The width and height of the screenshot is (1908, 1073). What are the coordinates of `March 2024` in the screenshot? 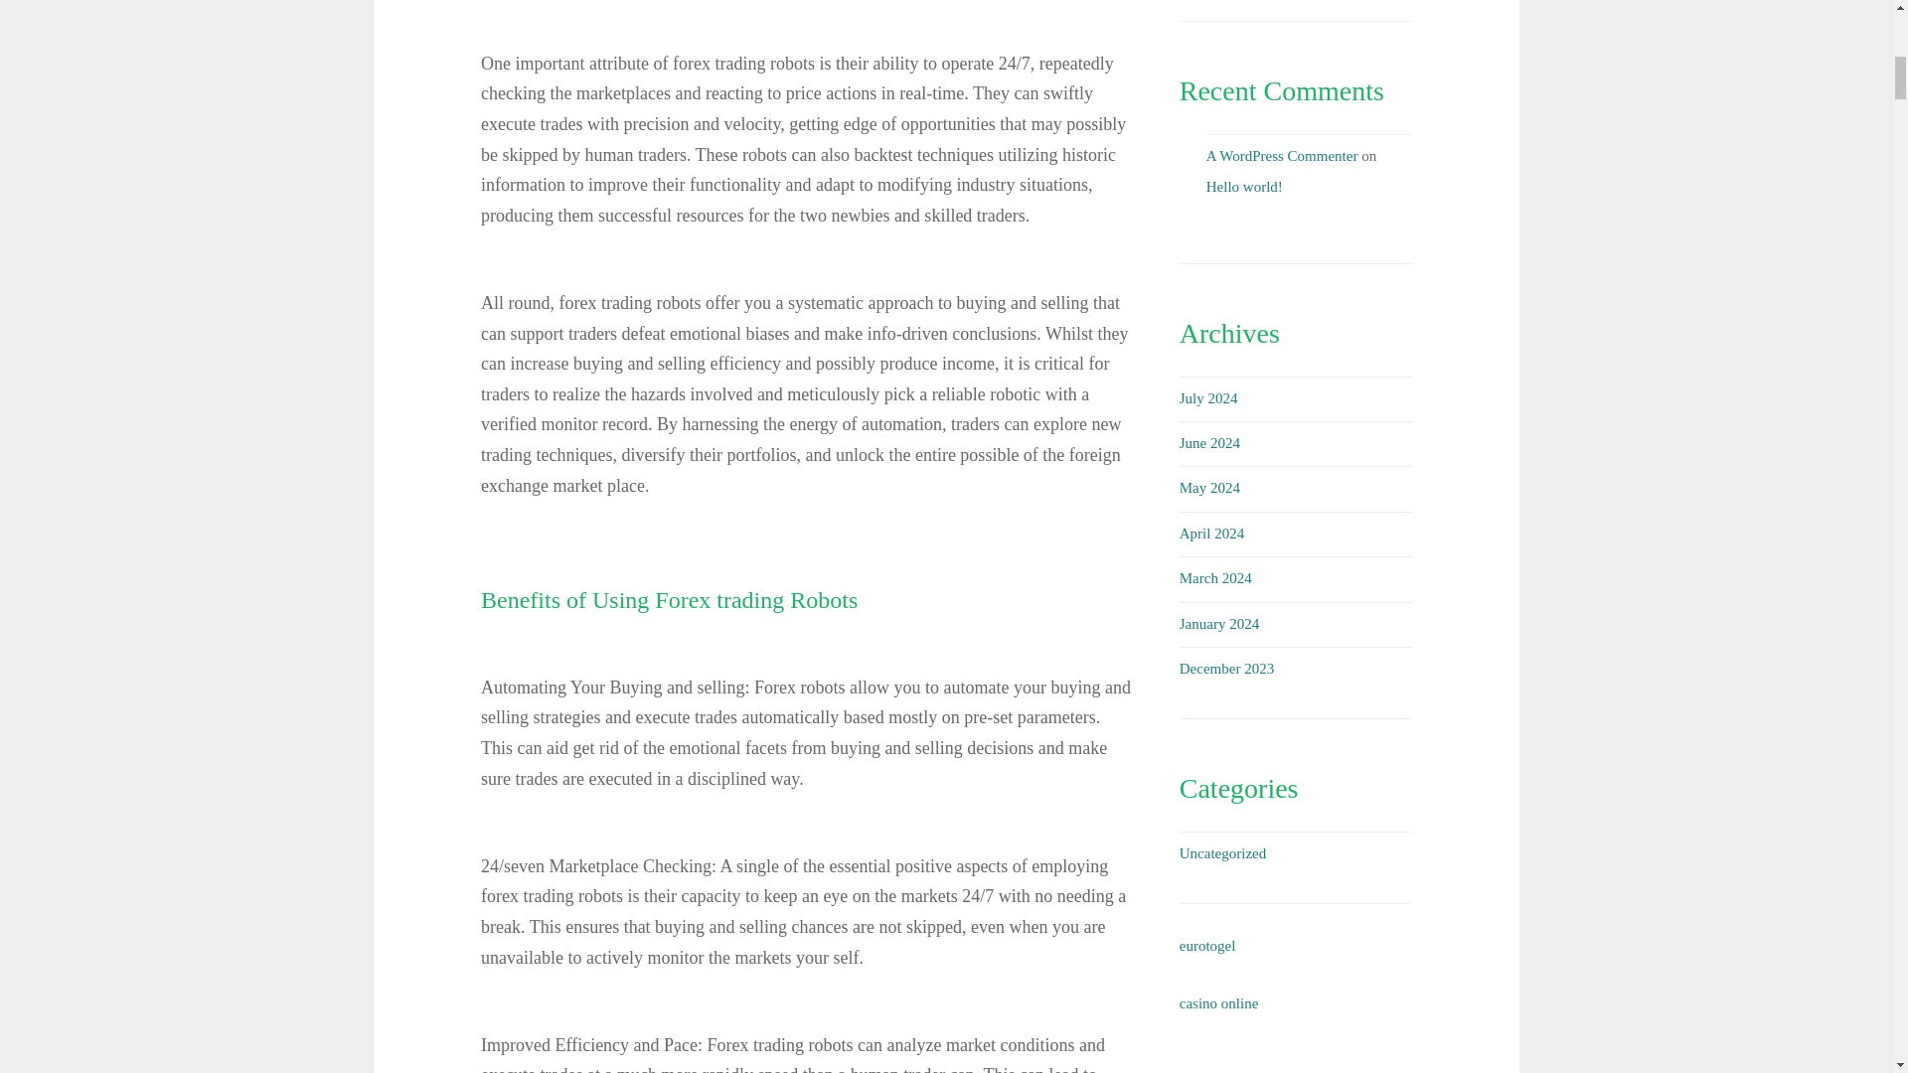 It's located at (1214, 577).